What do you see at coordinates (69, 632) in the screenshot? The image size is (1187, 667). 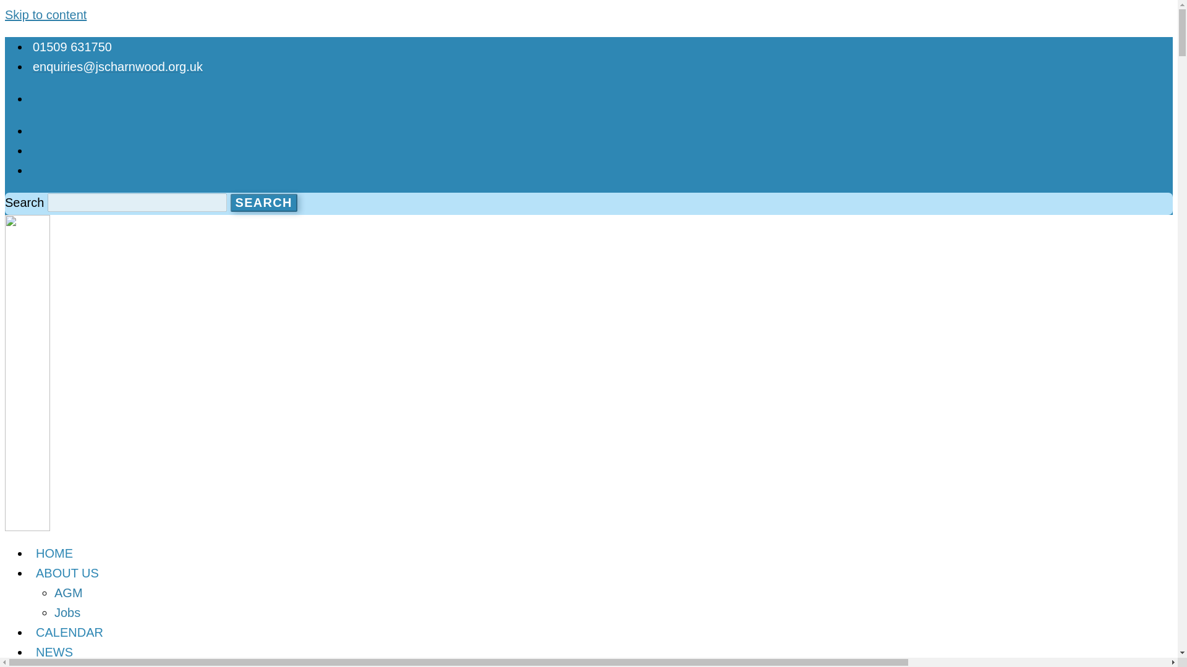 I see `CALENDAR` at bounding box center [69, 632].